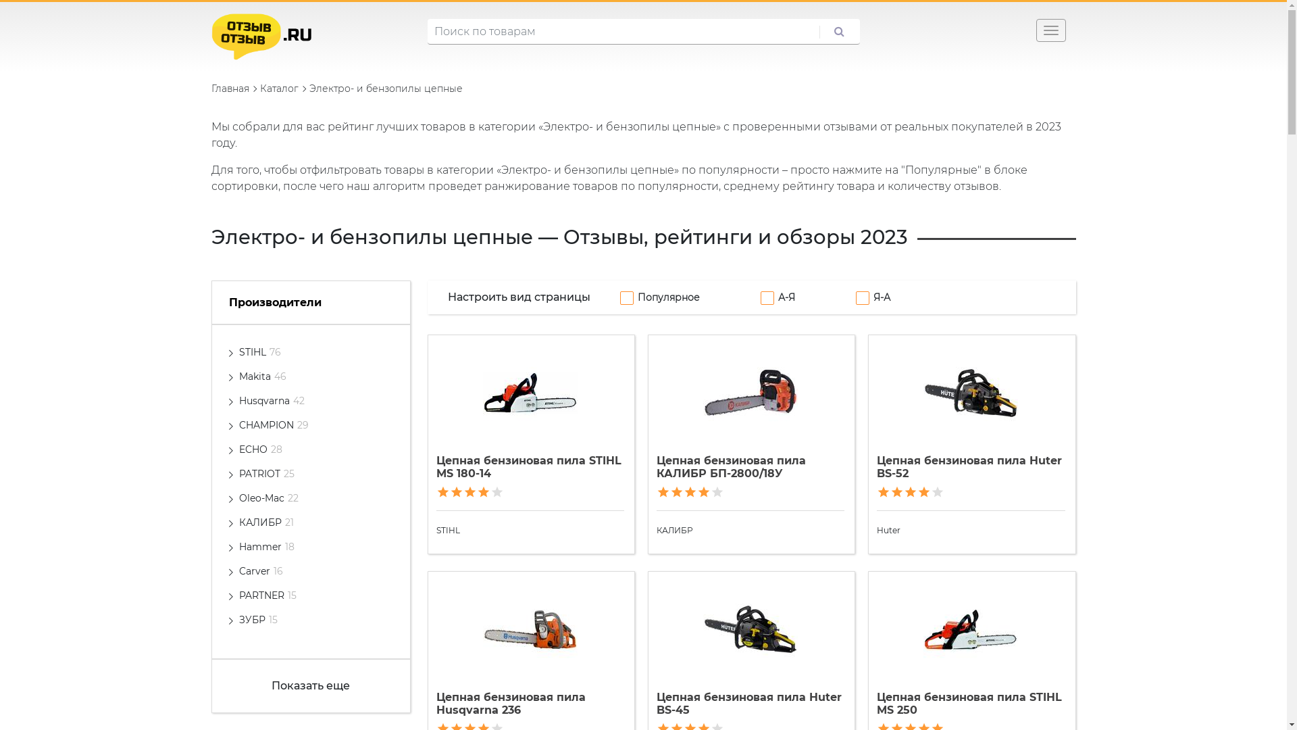 The width and height of the screenshot is (1297, 730). What do you see at coordinates (260, 352) in the screenshot?
I see `STIHL76` at bounding box center [260, 352].